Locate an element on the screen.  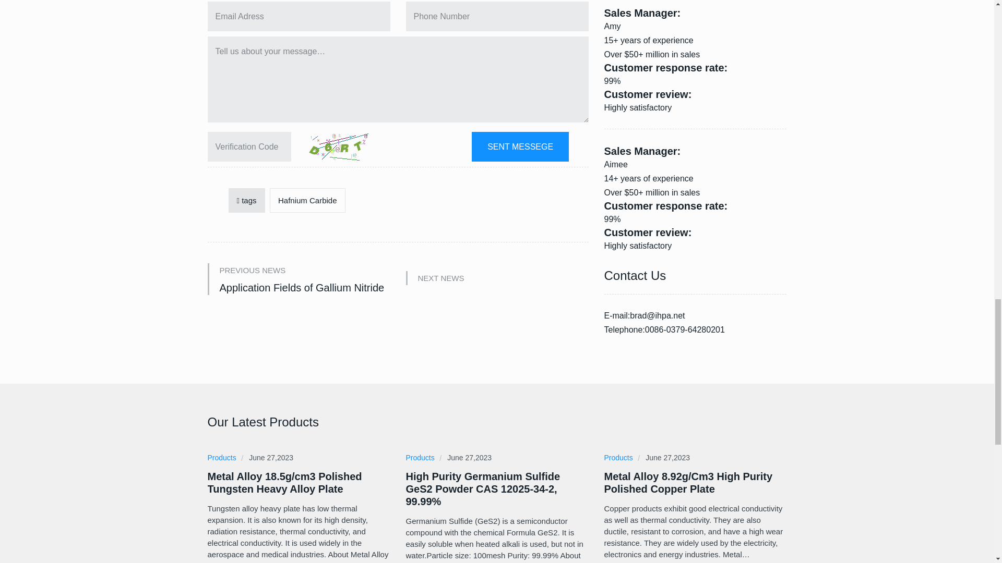
Sent Messege is located at coordinates (520, 146).